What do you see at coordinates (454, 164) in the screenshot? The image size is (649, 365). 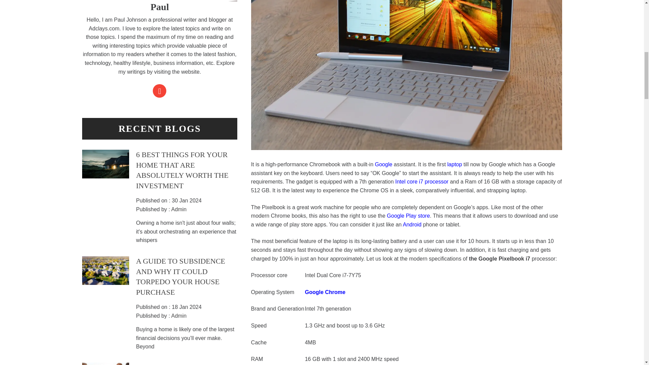 I see `laptop` at bounding box center [454, 164].